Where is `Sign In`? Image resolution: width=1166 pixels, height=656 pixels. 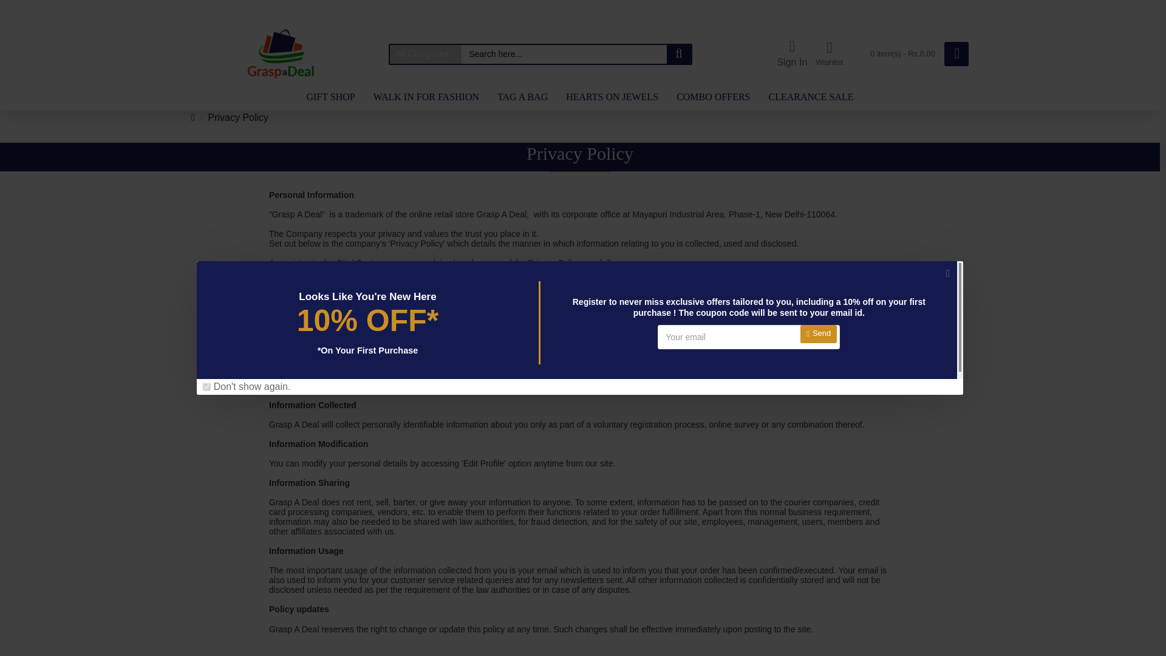
Sign In is located at coordinates (792, 54).